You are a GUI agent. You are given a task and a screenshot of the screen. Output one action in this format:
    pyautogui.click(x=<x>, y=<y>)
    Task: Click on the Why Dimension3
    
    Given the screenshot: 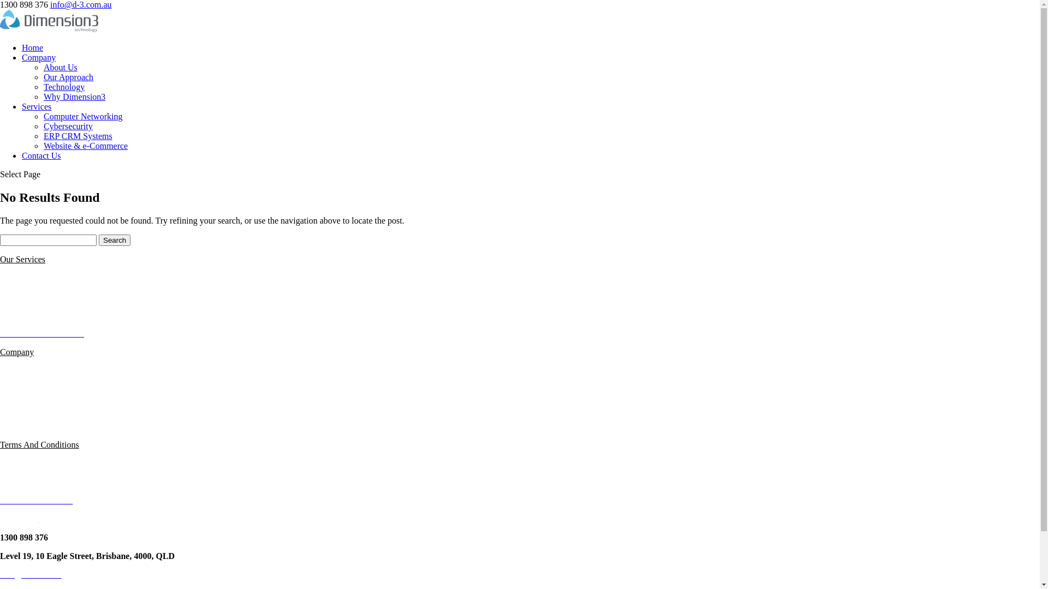 What is the action you would take?
    pyautogui.click(x=31, y=426)
    